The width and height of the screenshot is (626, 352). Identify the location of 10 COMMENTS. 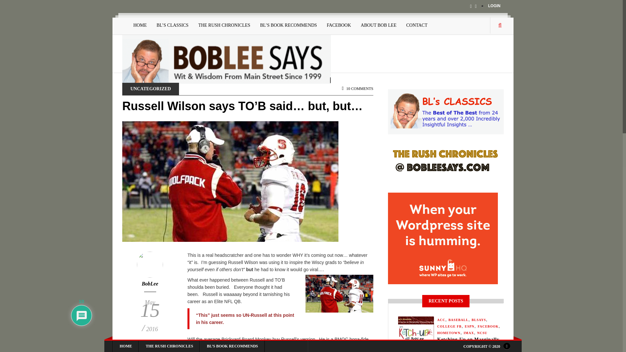
(357, 88).